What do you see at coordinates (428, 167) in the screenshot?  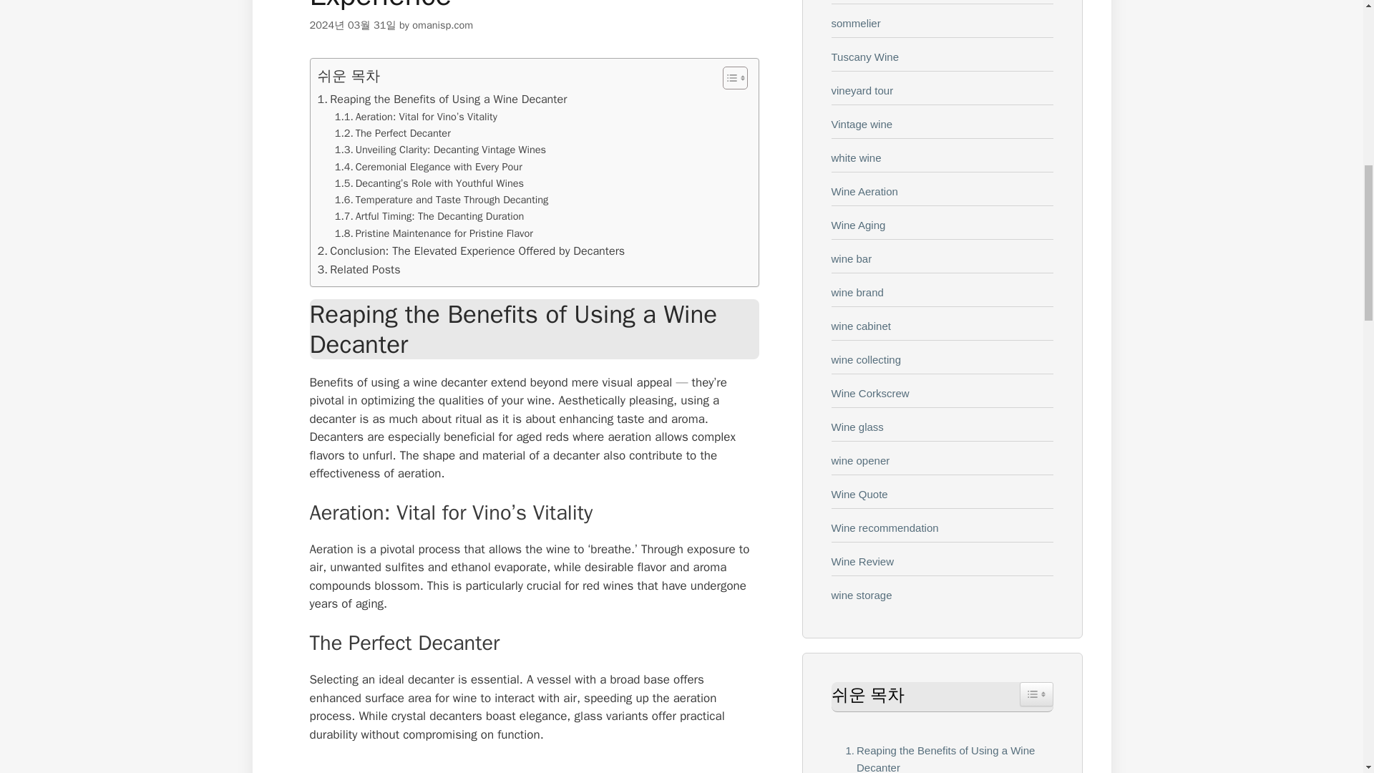 I see `Ceremonial Elegance with Every Pour` at bounding box center [428, 167].